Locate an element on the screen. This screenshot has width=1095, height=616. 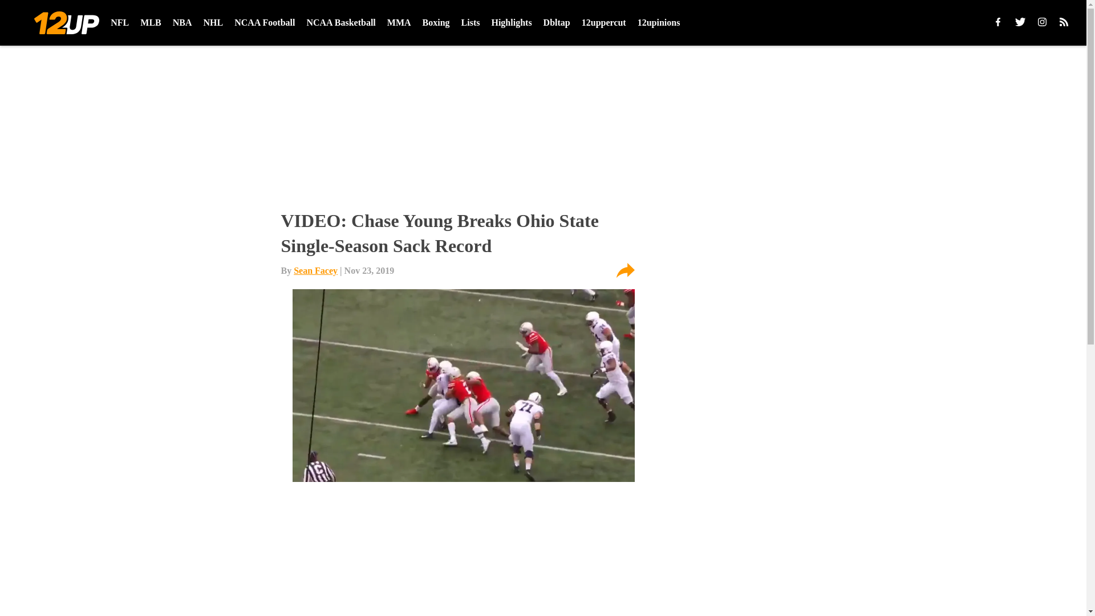
Dbltap is located at coordinates (557, 23).